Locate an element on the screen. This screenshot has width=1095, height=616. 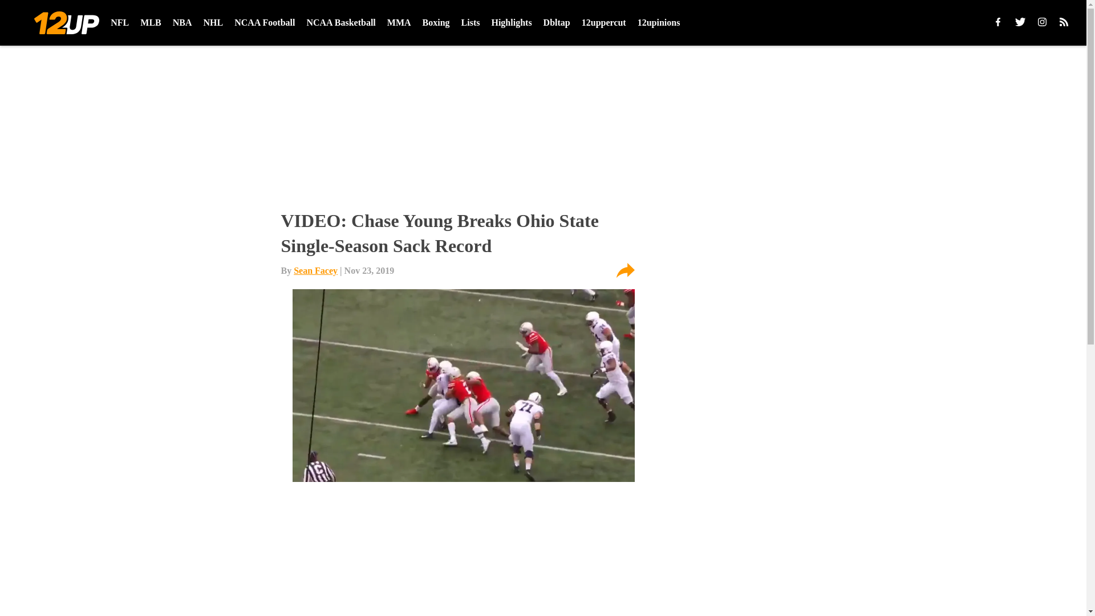
Dbltap is located at coordinates (557, 23).